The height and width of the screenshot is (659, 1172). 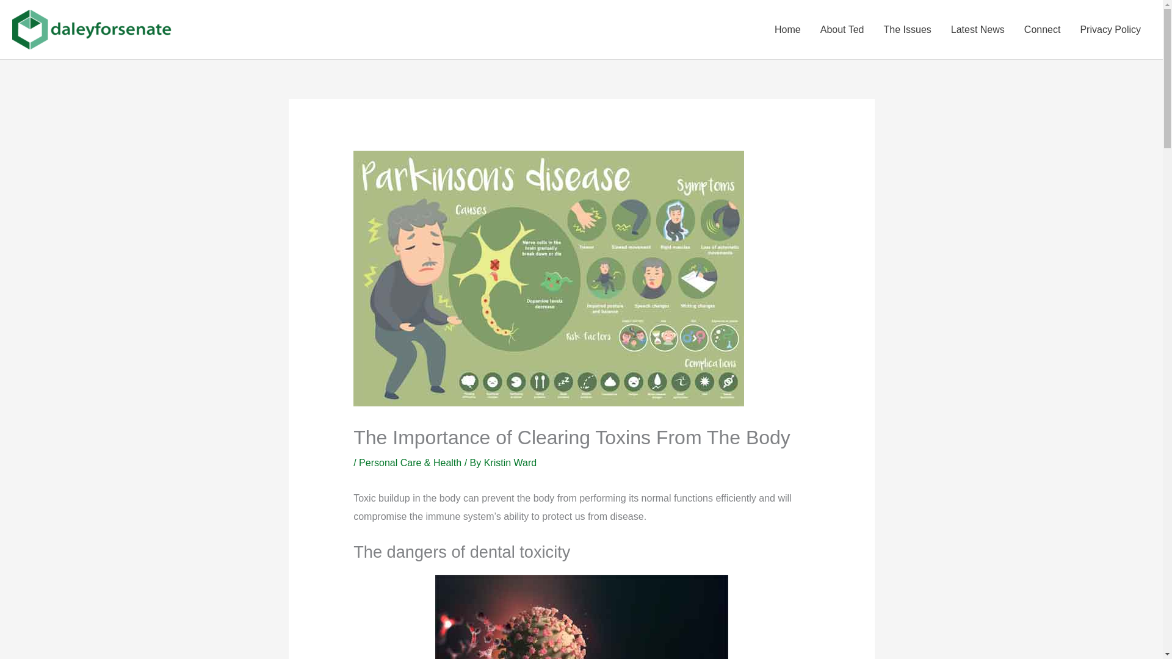 What do you see at coordinates (787, 29) in the screenshot?
I see `Home` at bounding box center [787, 29].